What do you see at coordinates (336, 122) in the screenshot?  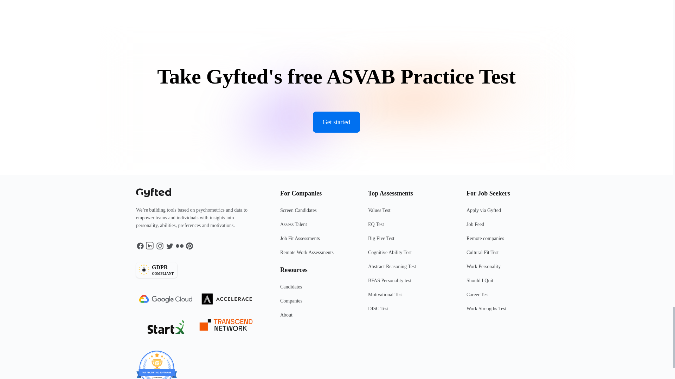 I see `Get started` at bounding box center [336, 122].